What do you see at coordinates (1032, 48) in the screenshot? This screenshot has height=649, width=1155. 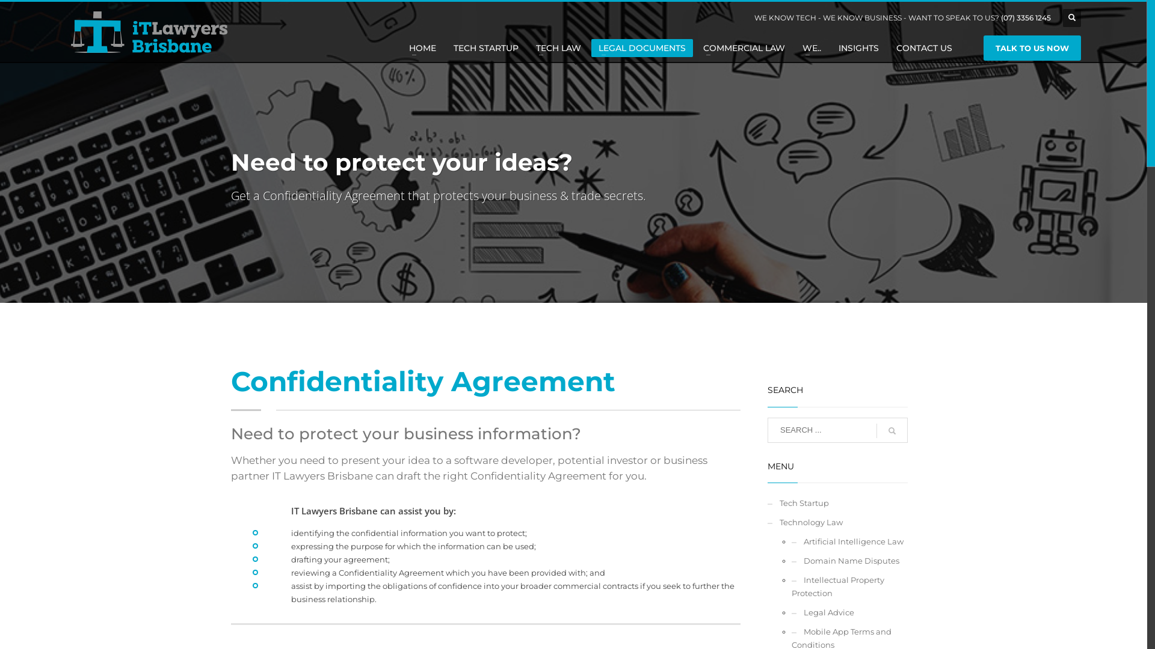 I see `TALK TO US NOW` at bounding box center [1032, 48].